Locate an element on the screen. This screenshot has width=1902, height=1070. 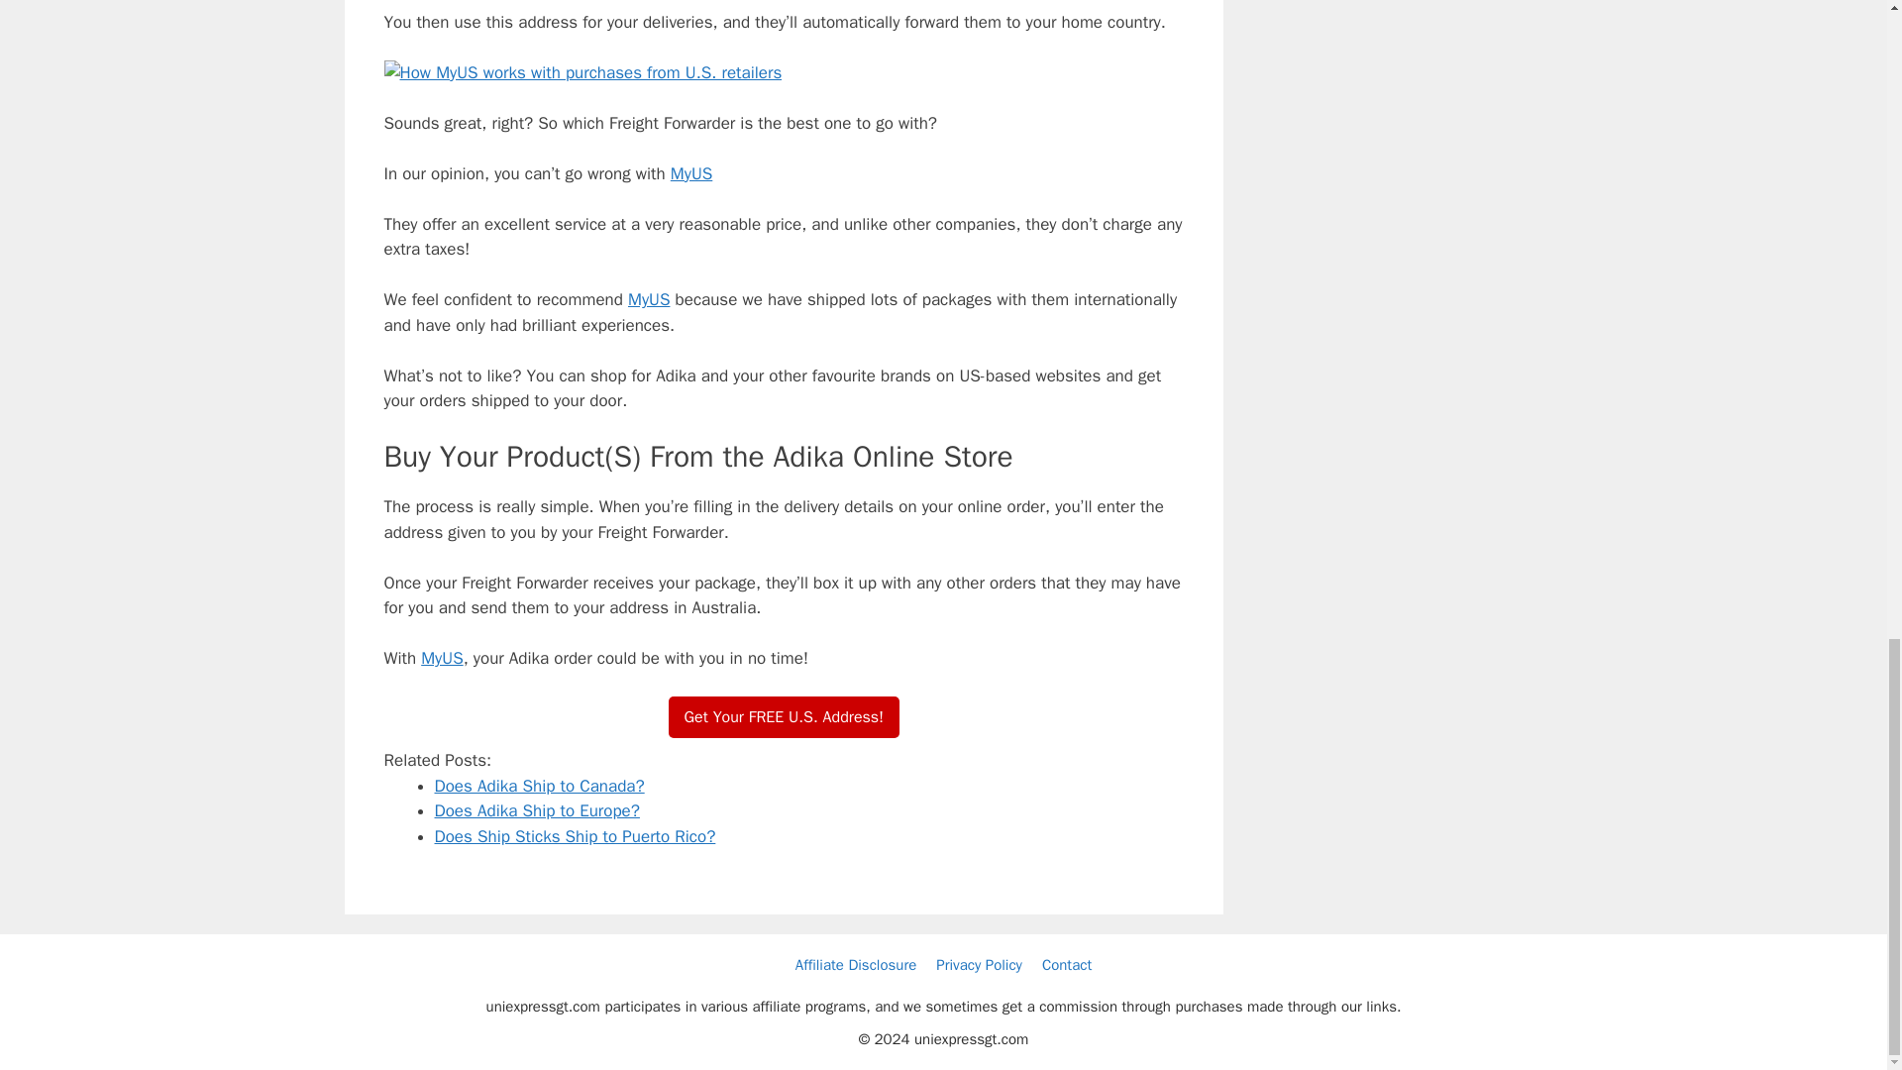
MyUS is located at coordinates (691, 172).